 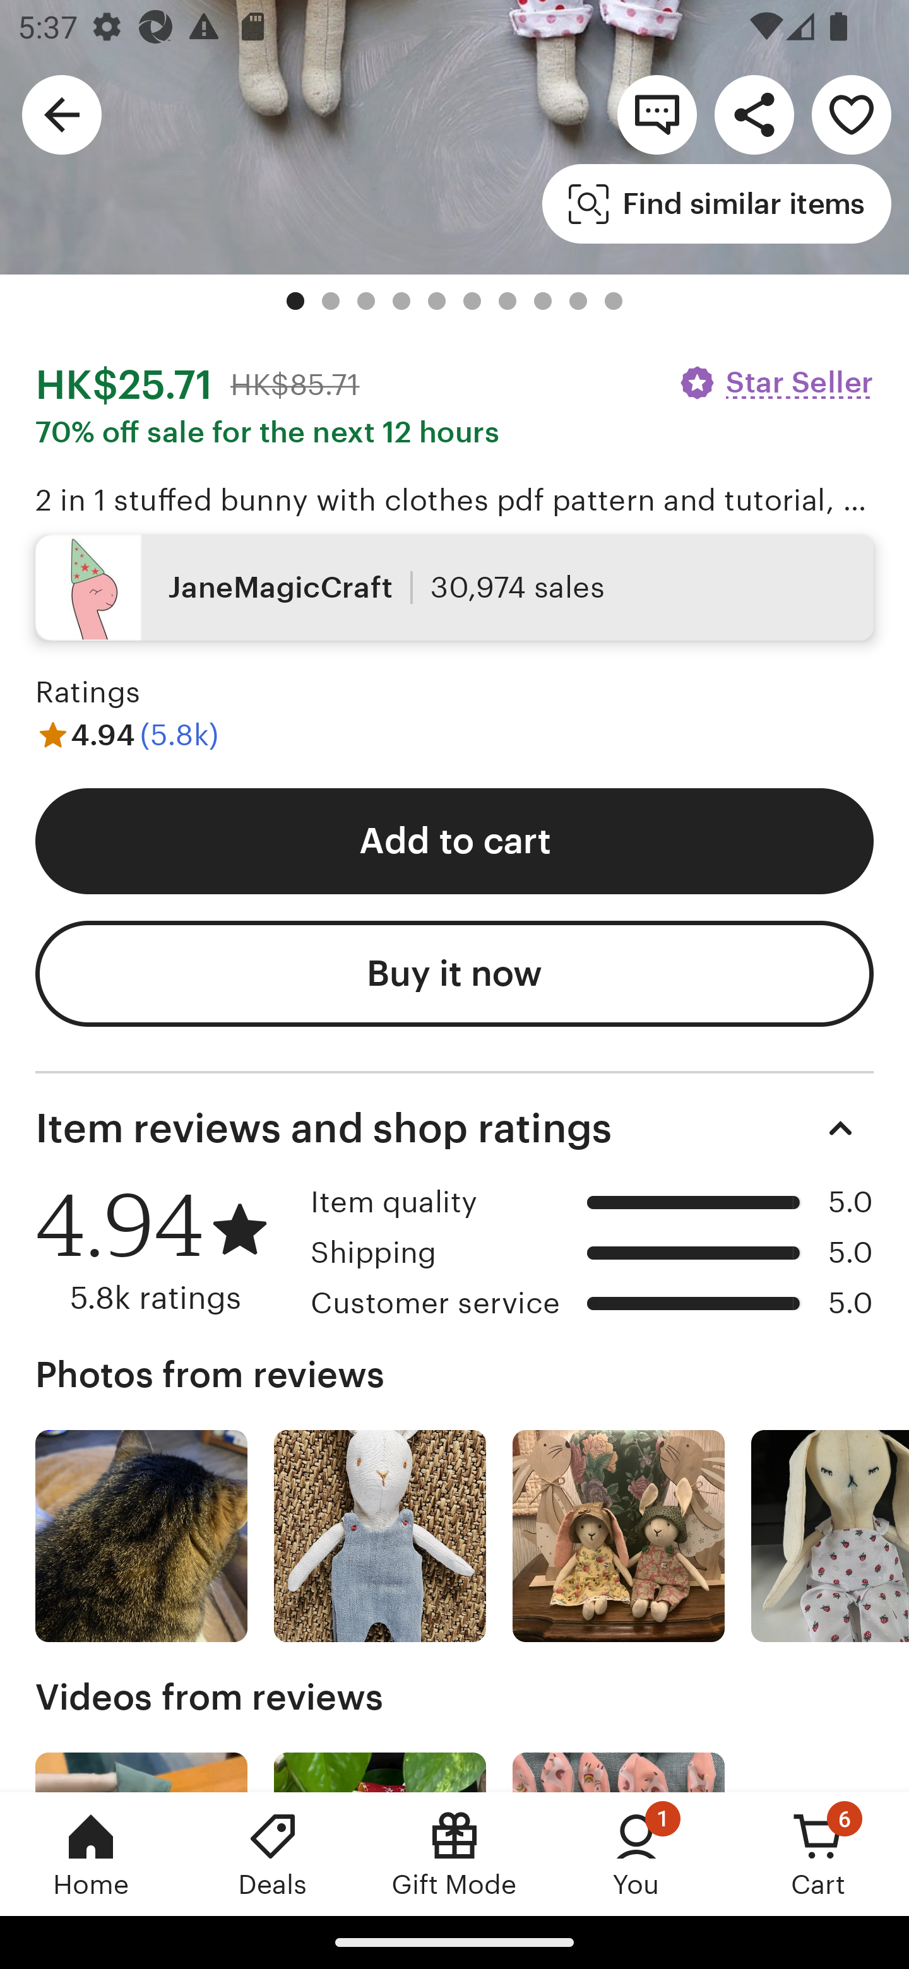 What do you see at coordinates (141, 1536) in the screenshot?
I see `Photo from review` at bounding box center [141, 1536].